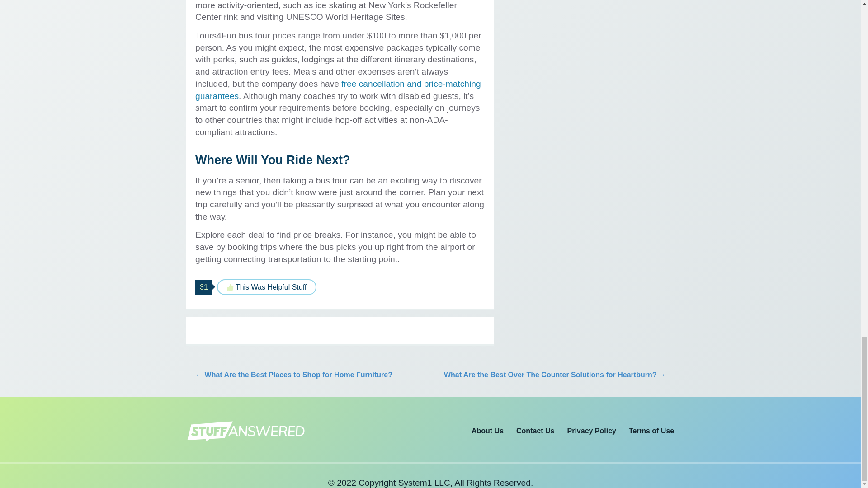  Describe the element at coordinates (338, 89) in the screenshot. I see `free cancellation and price-matching guarantees` at that location.